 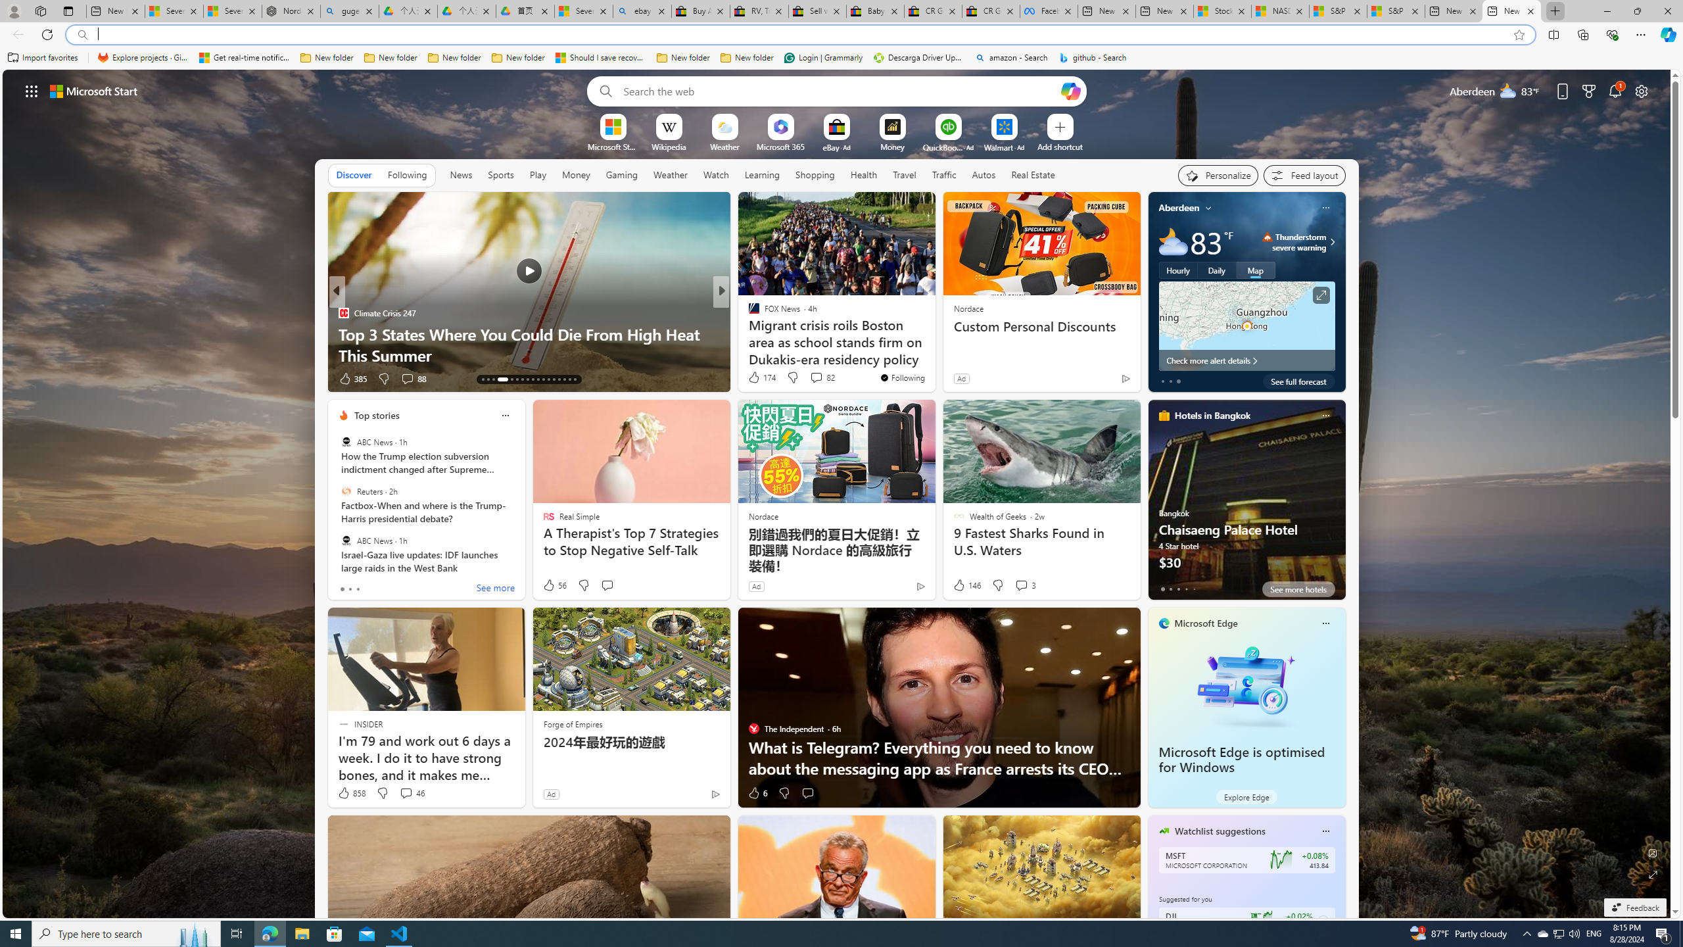 What do you see at coordinates (815, 174) in the screenshot?
I see `Shopping` at bounding box center [815, 174].